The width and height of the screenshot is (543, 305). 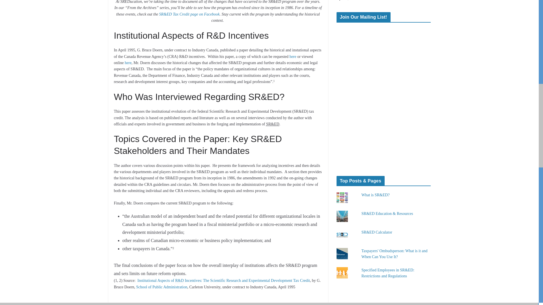 I want to click on Form 0, so click(x=383, y=97).